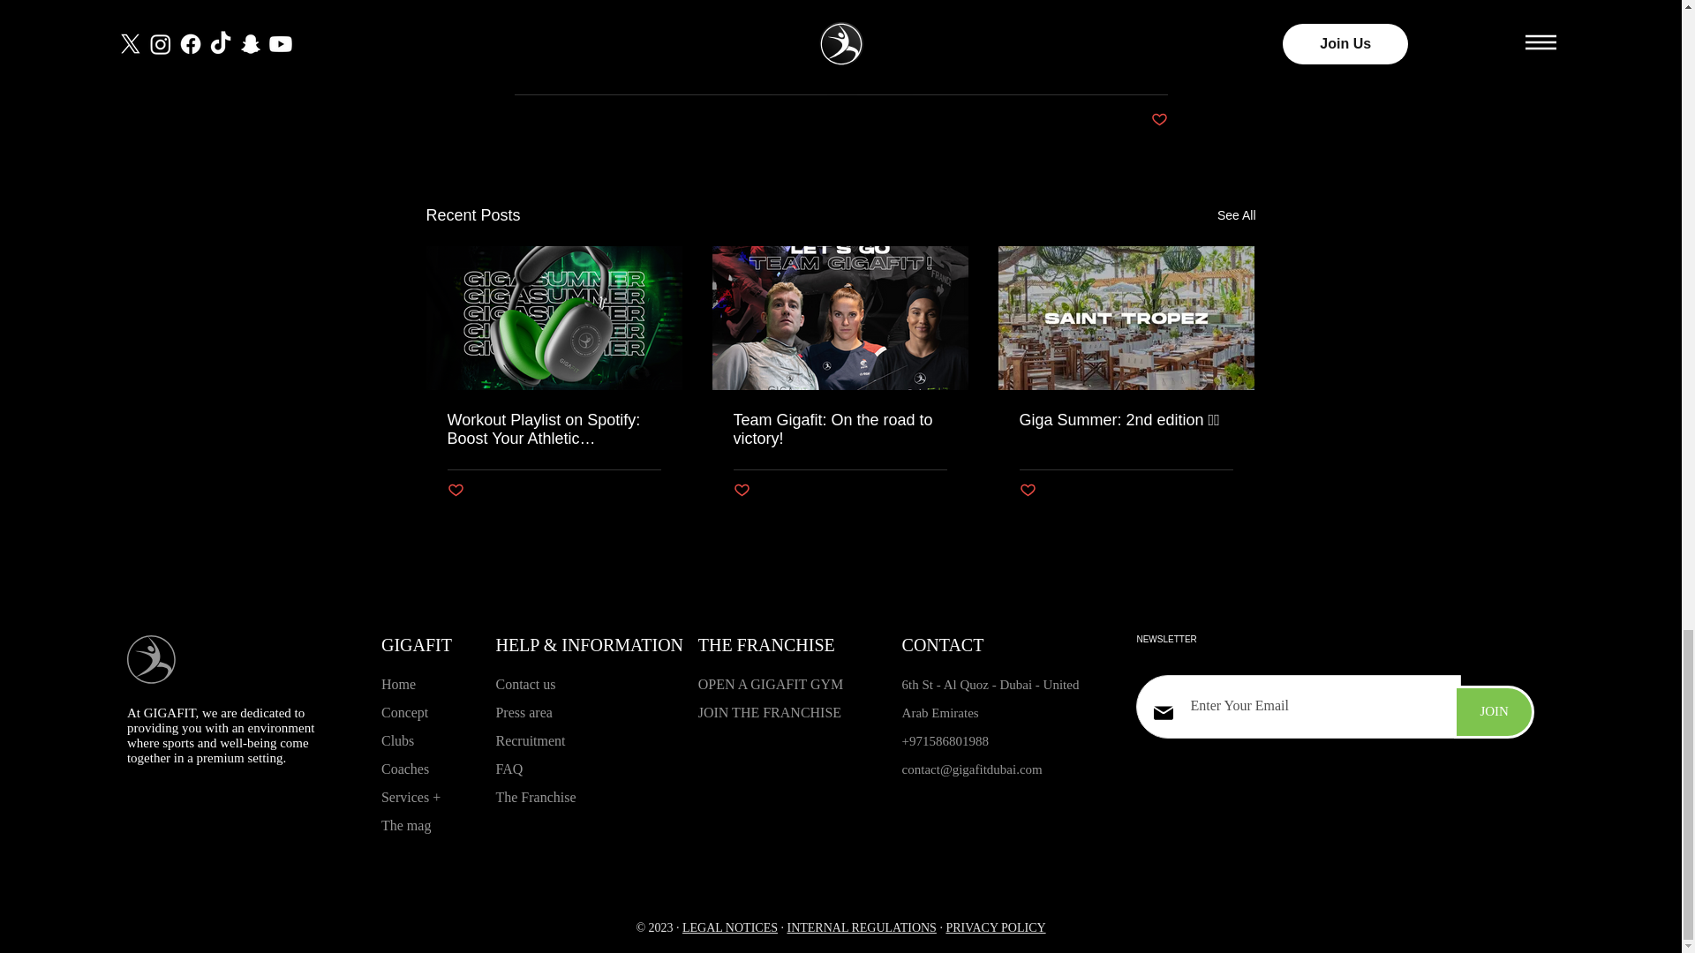  What do you see at coordinates (860, 928) in the screenshot?
I see `INTERNAL REGULATIONS` at bounding box center [860, 928].